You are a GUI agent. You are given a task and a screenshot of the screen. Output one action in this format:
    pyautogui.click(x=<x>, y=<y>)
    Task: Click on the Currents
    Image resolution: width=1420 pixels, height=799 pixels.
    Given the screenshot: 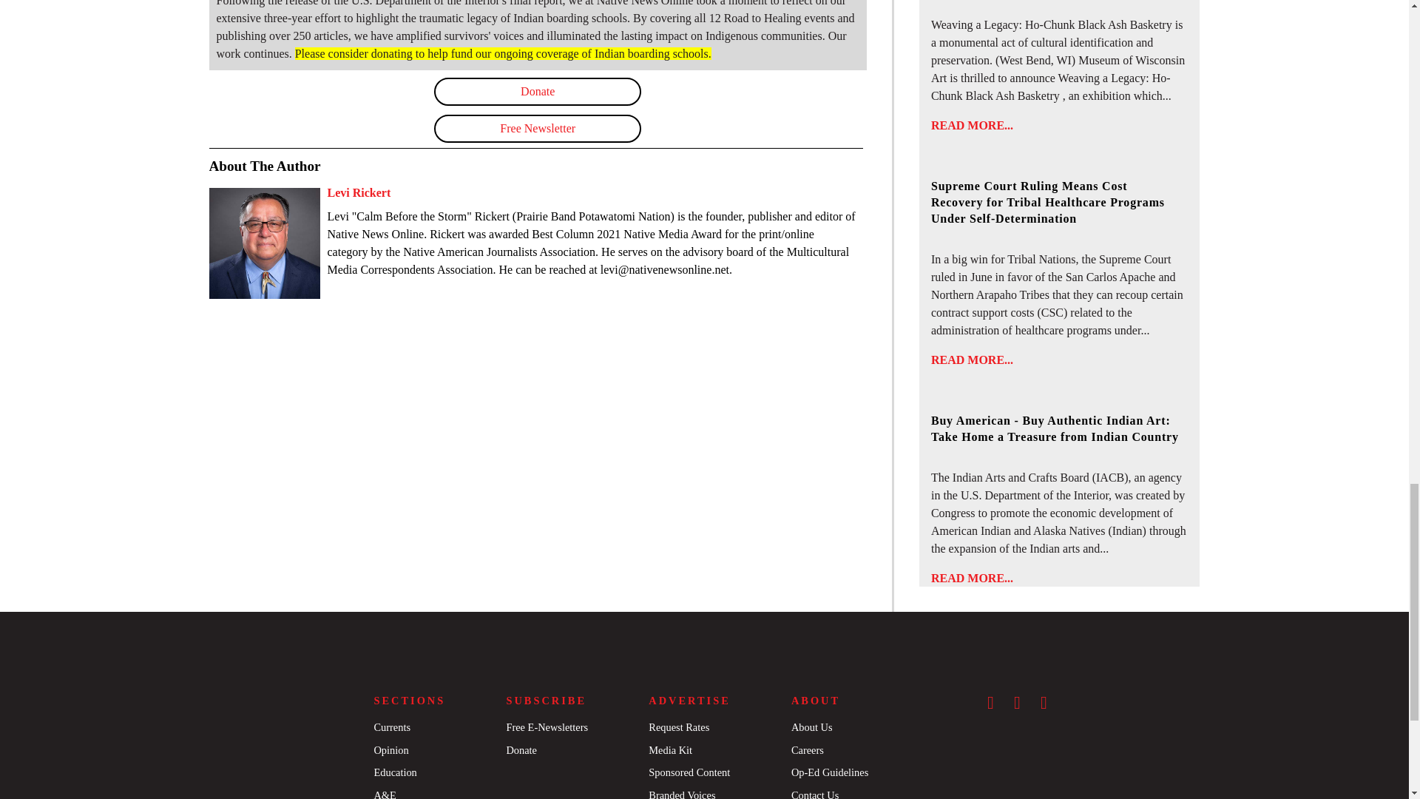 What is the action you would take?
    pyautogui.click(x=391, y=727)
    